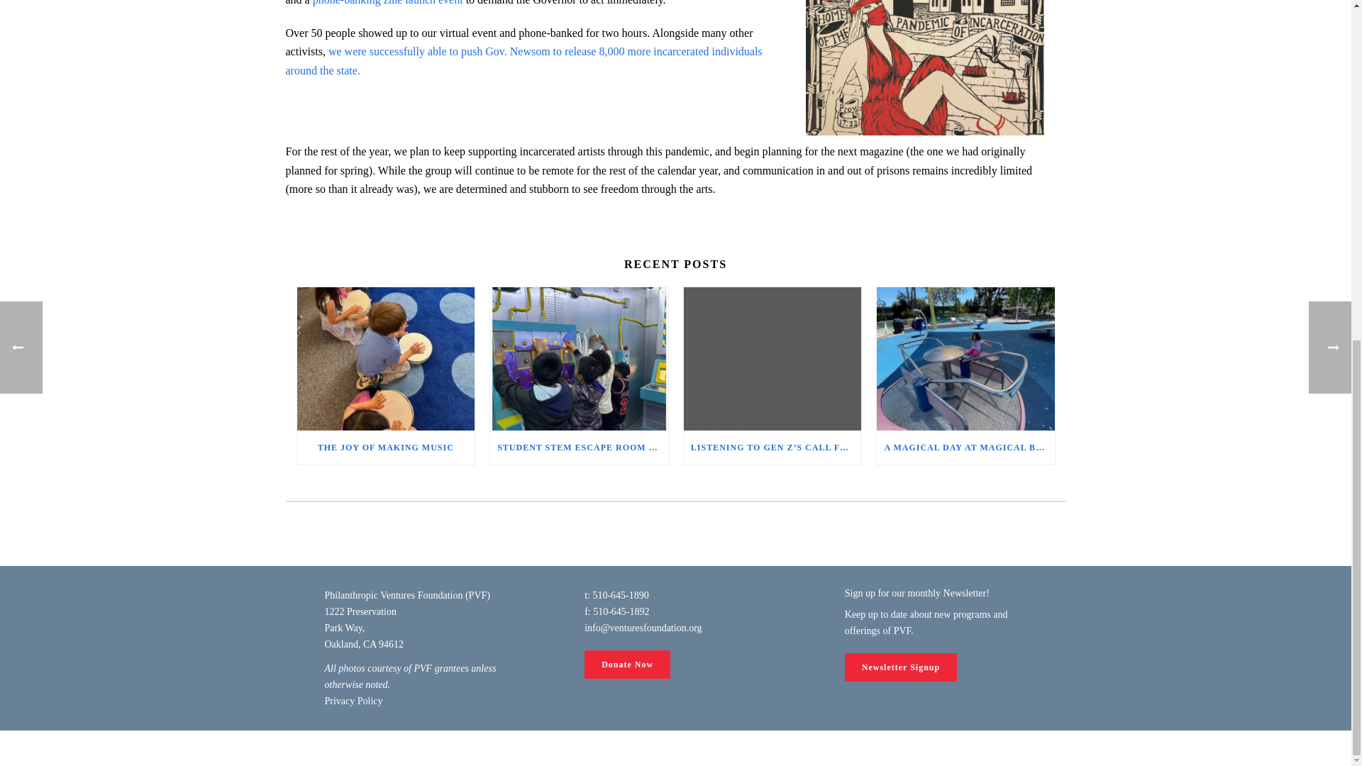 The height and width of the screenshot is (766, 1362). I want to click on zine, so click(925, 68).